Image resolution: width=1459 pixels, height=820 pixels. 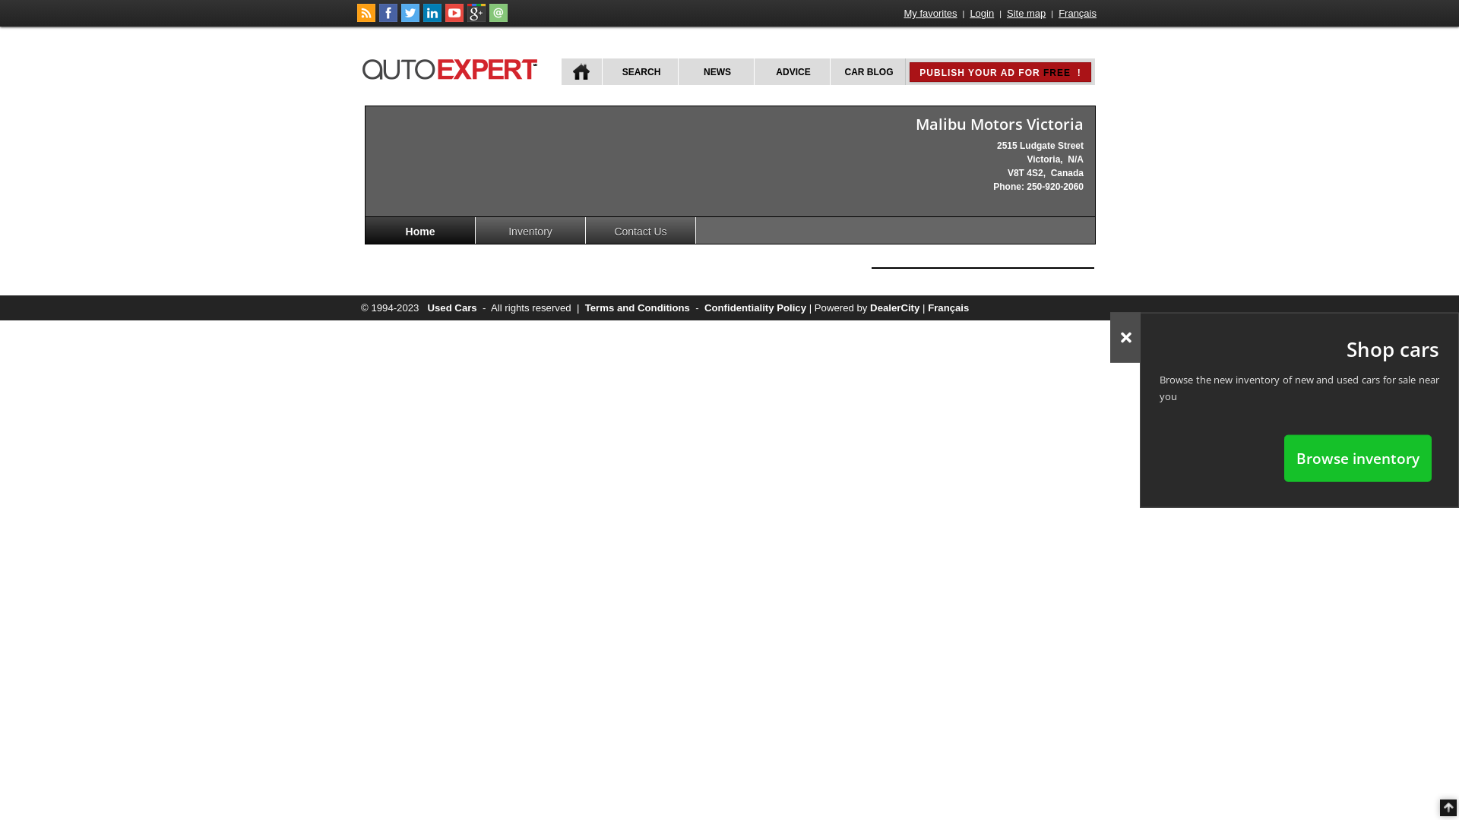 What do you see at coordinates (476, 19) in the screenshot?
I see `Follow autoExpert.ca on Google Plus` at bounding box center [476, 19].